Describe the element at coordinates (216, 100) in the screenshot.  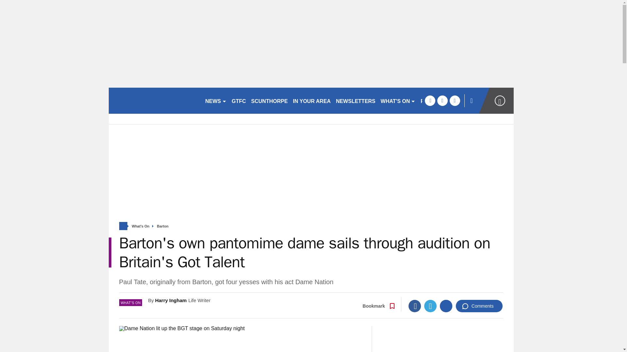
I see `NEWS` at that location.